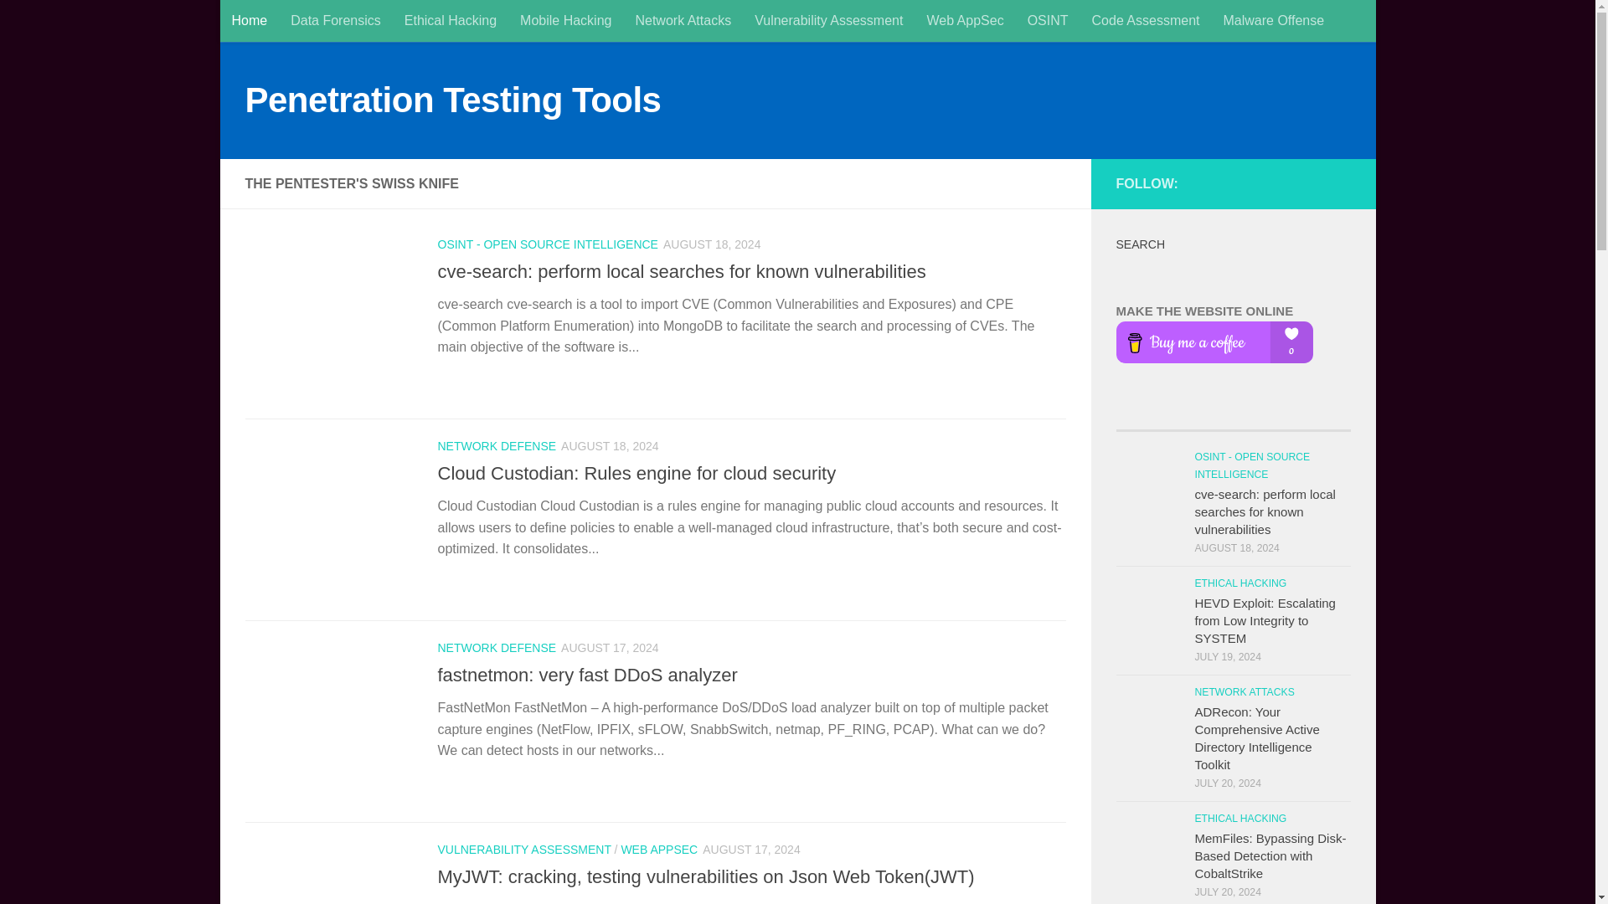  What do you see at coordinates (965, 20) in the screenshot?
I see `Web AppSec` at bounding box center [965, 20].